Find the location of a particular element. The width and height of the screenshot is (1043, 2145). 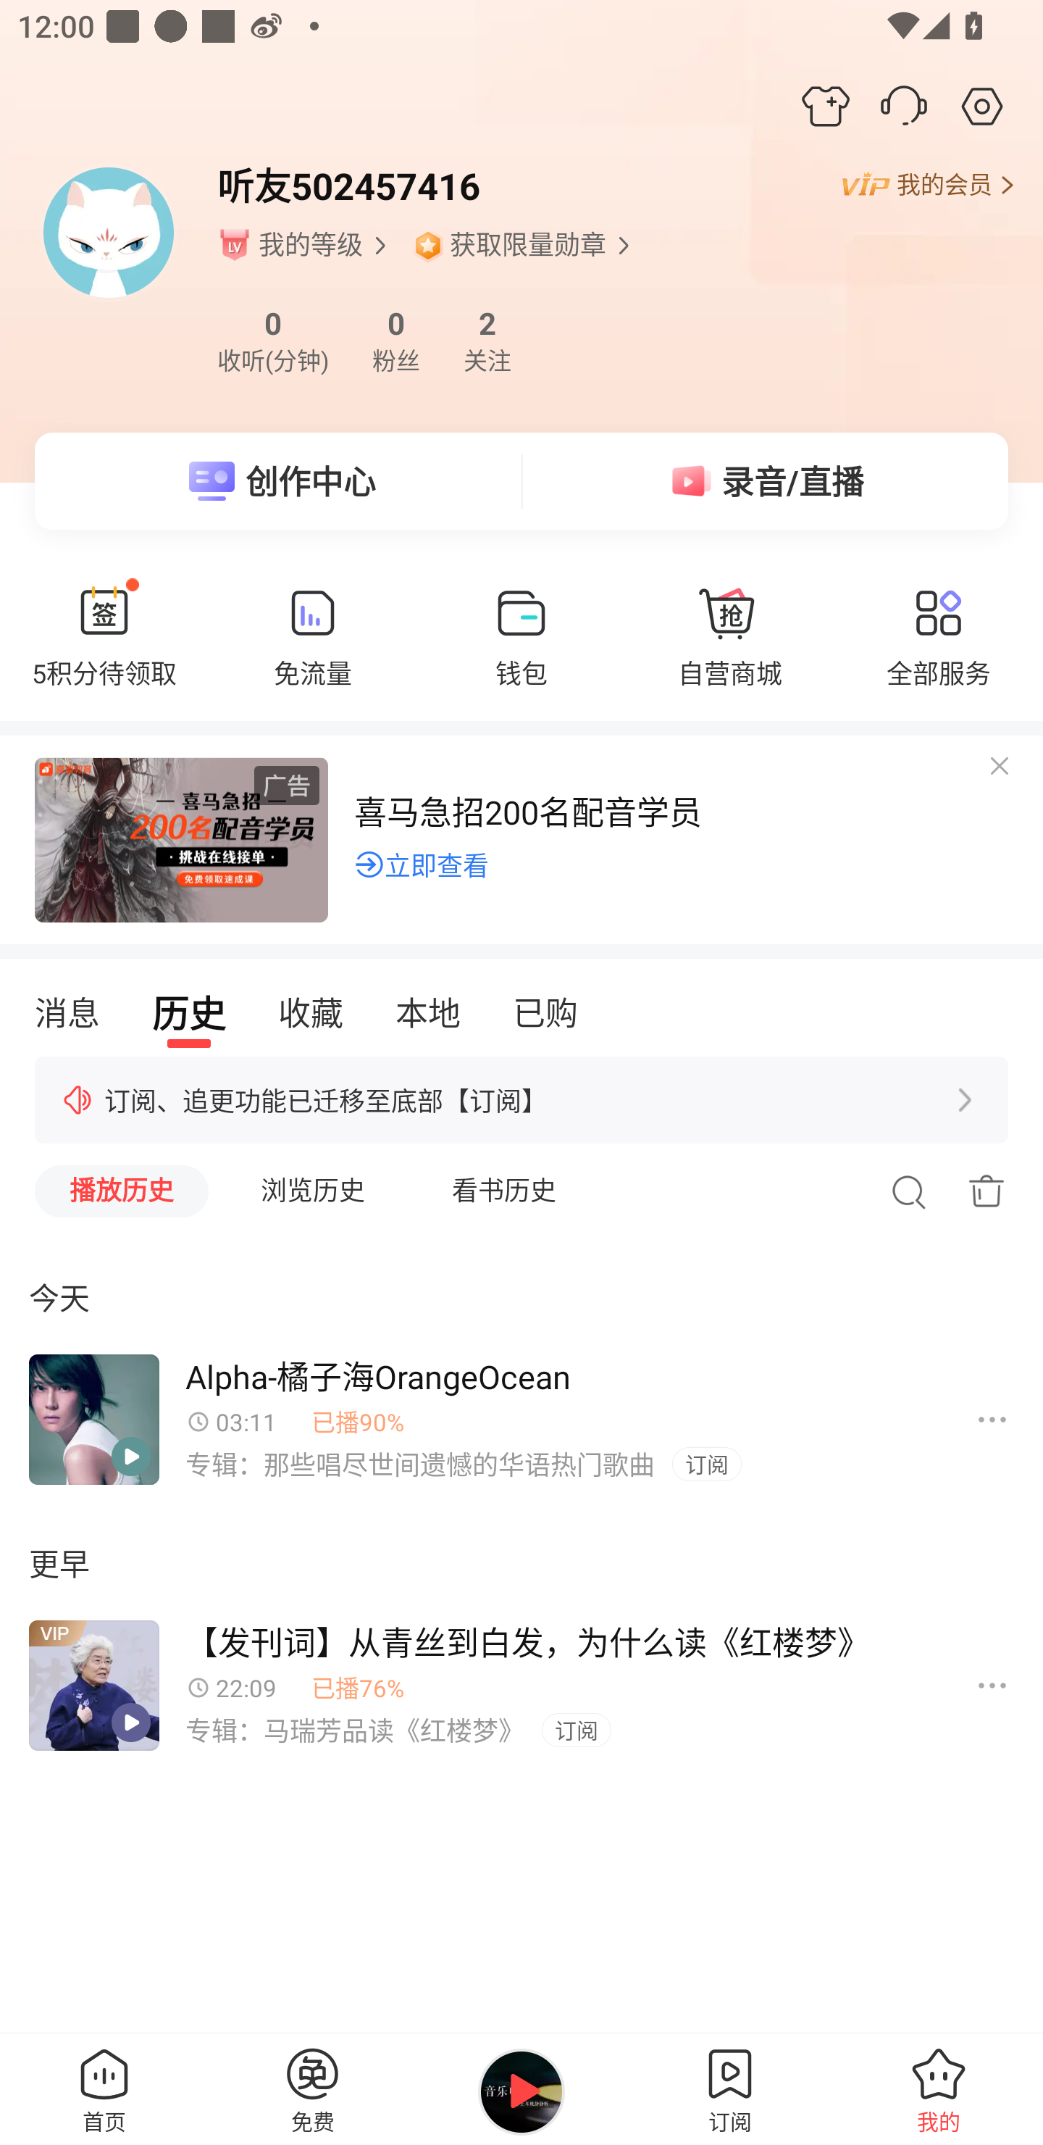

我的 is located at coordinates (939, 2088).